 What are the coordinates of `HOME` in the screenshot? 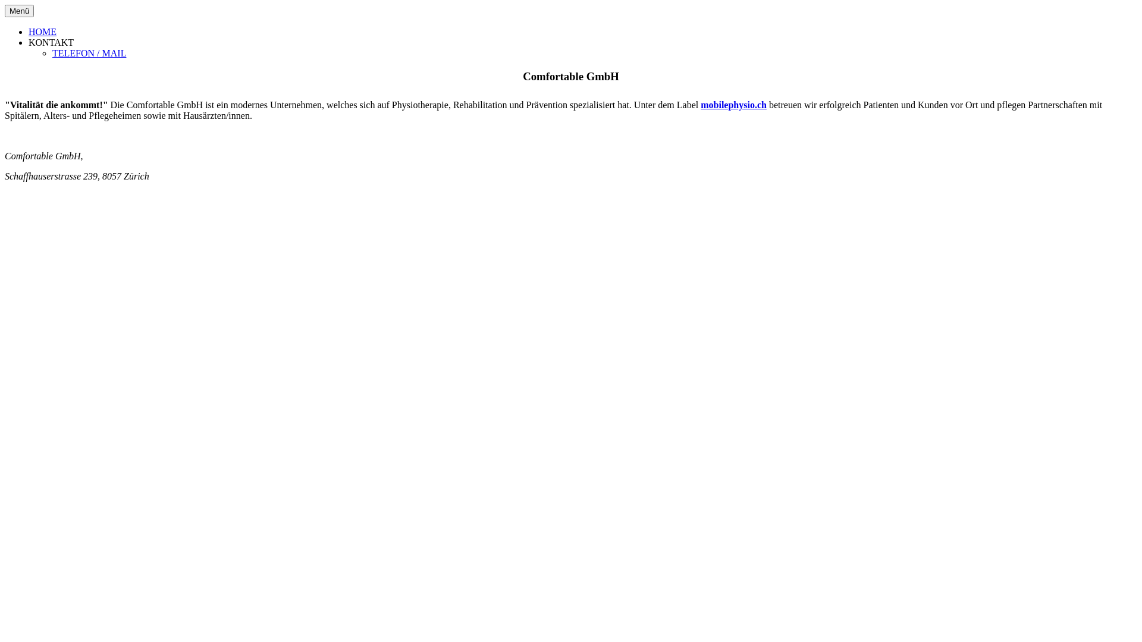 It's located at (43, 32).